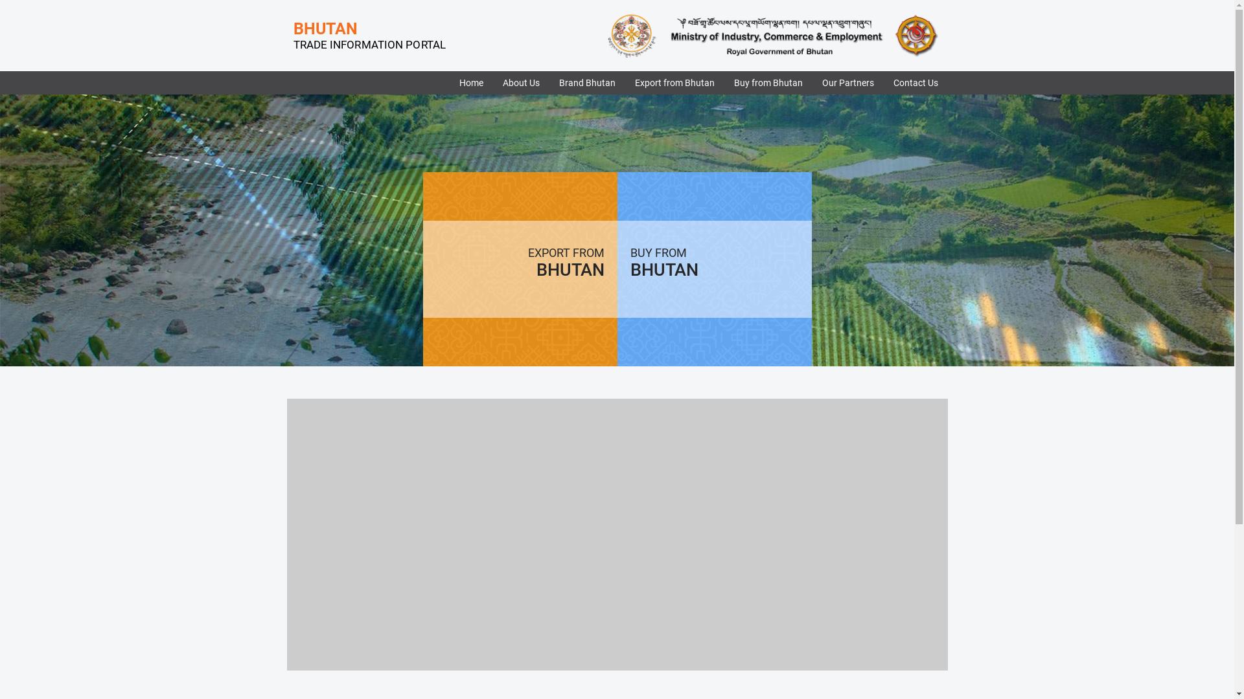 This screenshot has height=699, width=1244. Describe the element at coordinates (520, 269) in the screenshot. I see `EXPORT FROM
BHUTAN` at that location.